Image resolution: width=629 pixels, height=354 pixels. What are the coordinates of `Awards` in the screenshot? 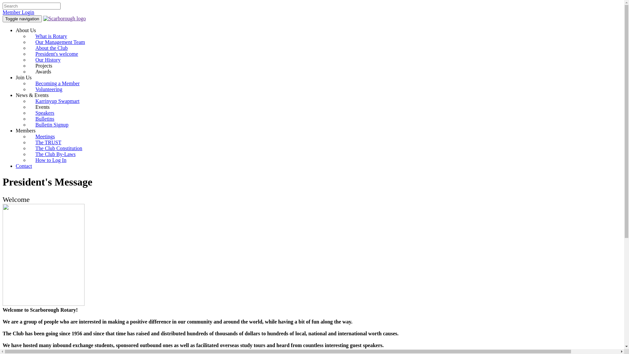 It's located at (46, 71).